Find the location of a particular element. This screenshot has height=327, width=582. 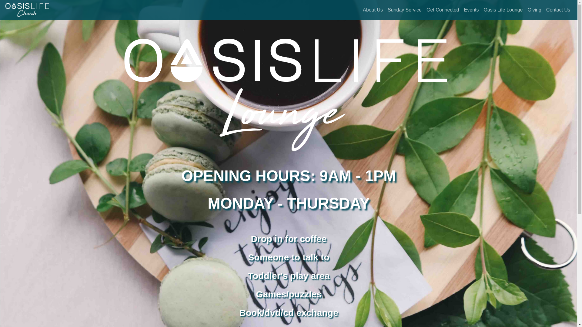

Oasis Life Lounge is located at coordinates (503, 10).